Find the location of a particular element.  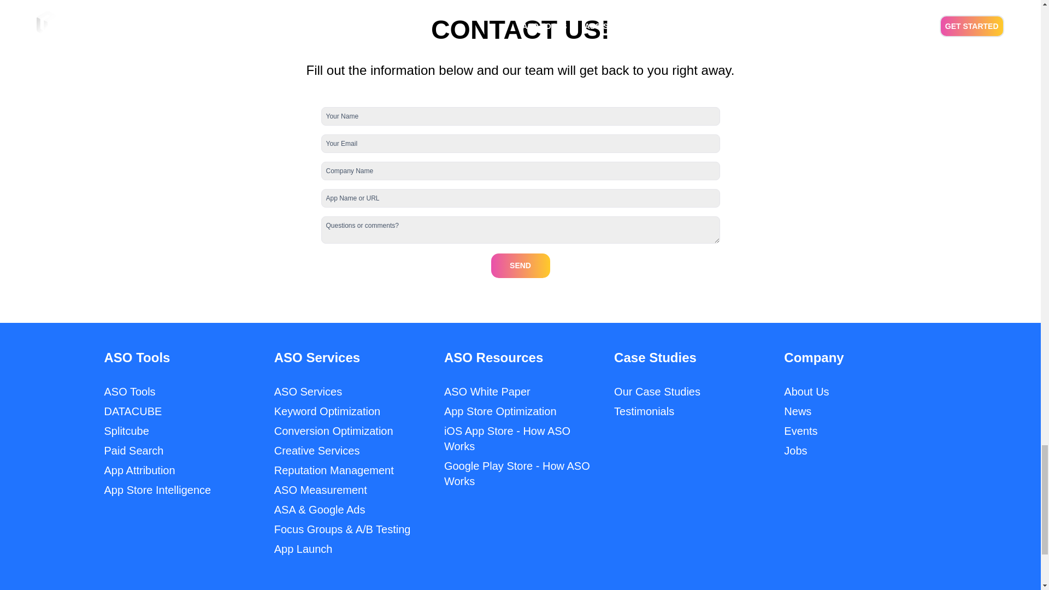

Keyword Optimization is located at coordinates (327, 411).